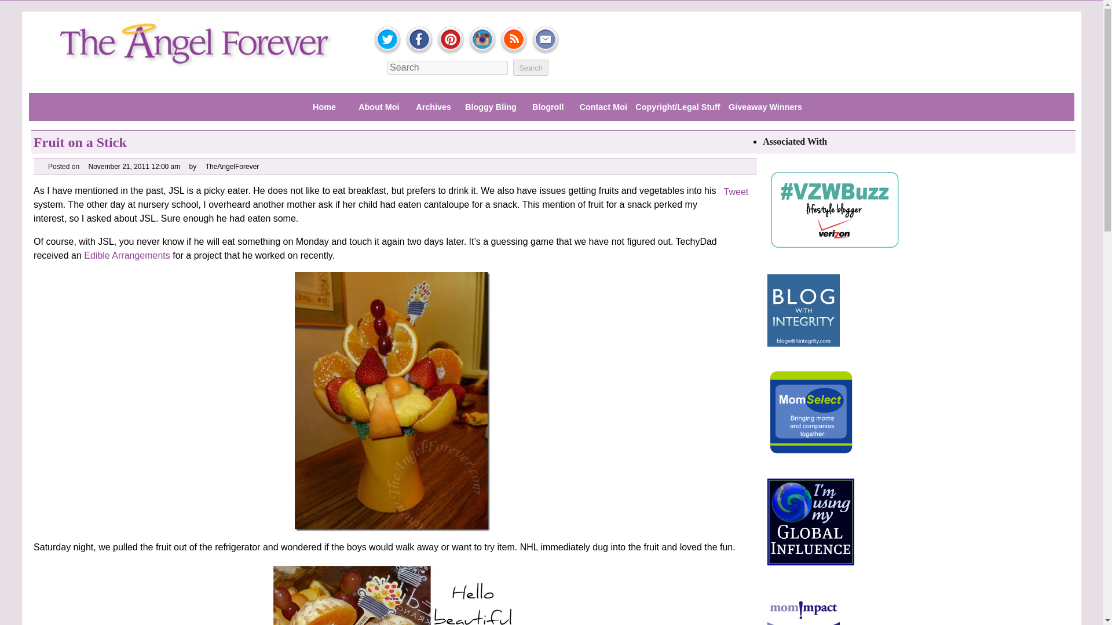 The height and width of the screenshot is (625, 1112). I want to click on Bloggy Bling, so click(491, 108).